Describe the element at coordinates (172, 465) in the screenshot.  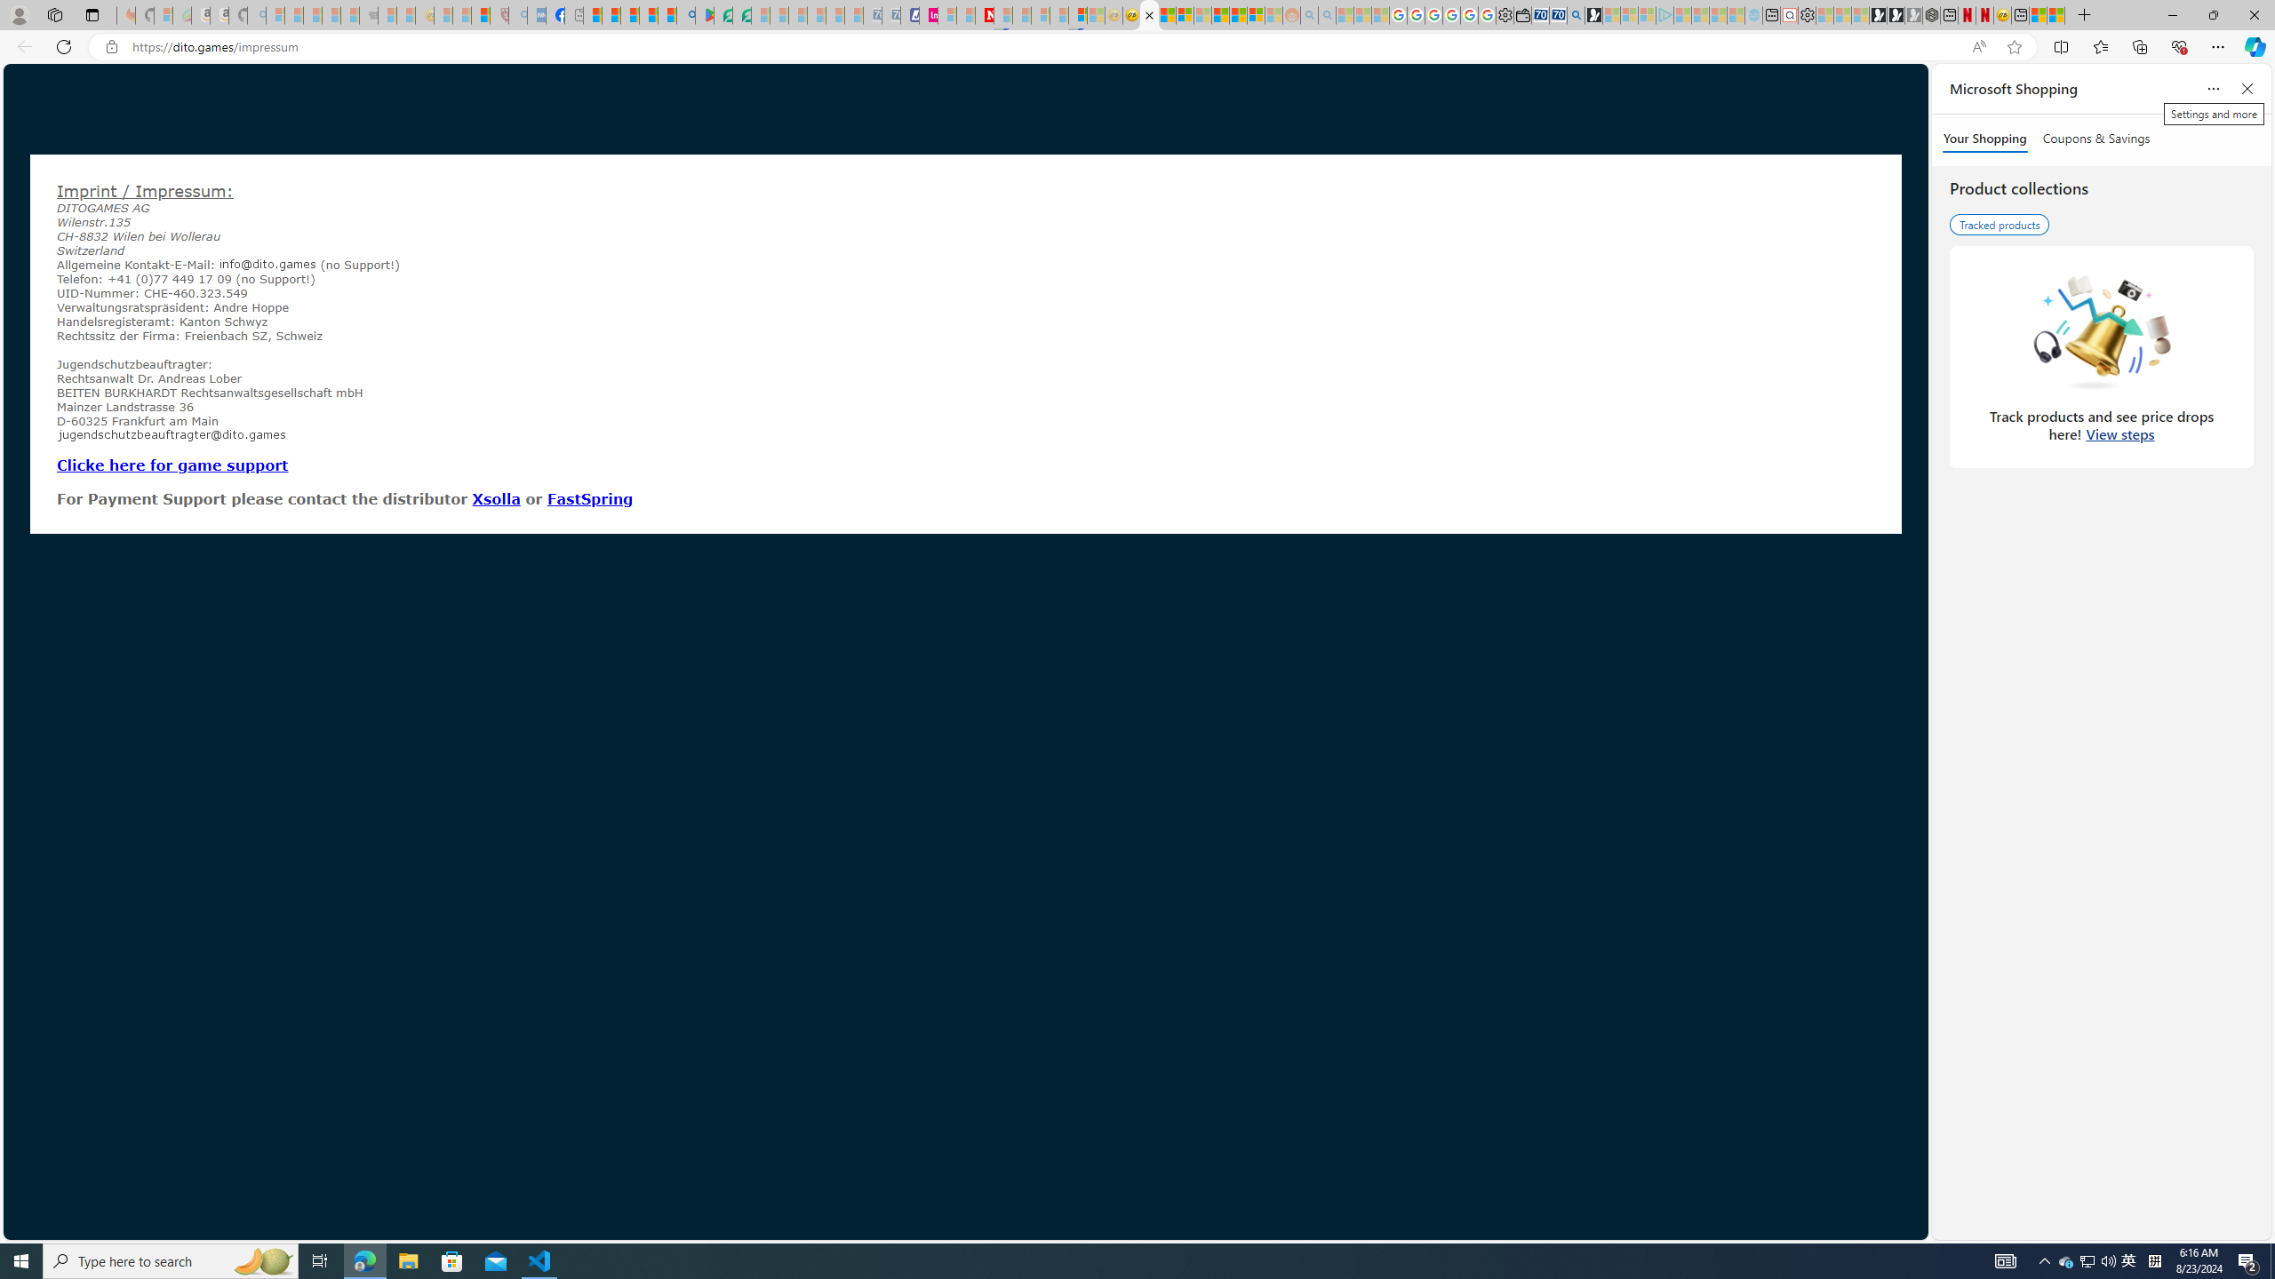
I see `Clicke here for game support` at that location.